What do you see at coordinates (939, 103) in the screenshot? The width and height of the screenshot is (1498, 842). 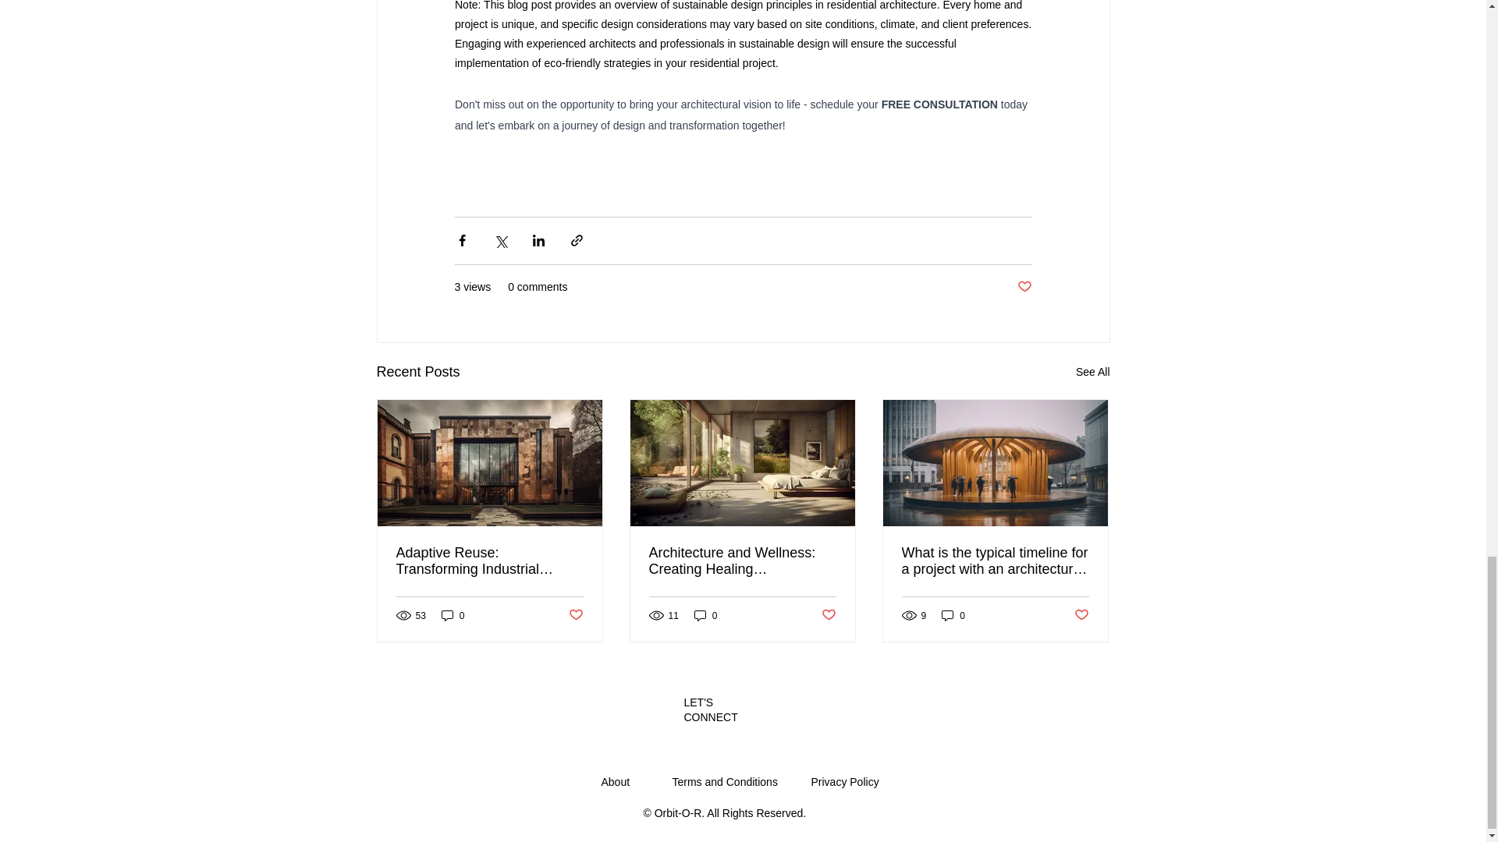 I see `FREE CONSULTATION` at bounding box center [939, 103].